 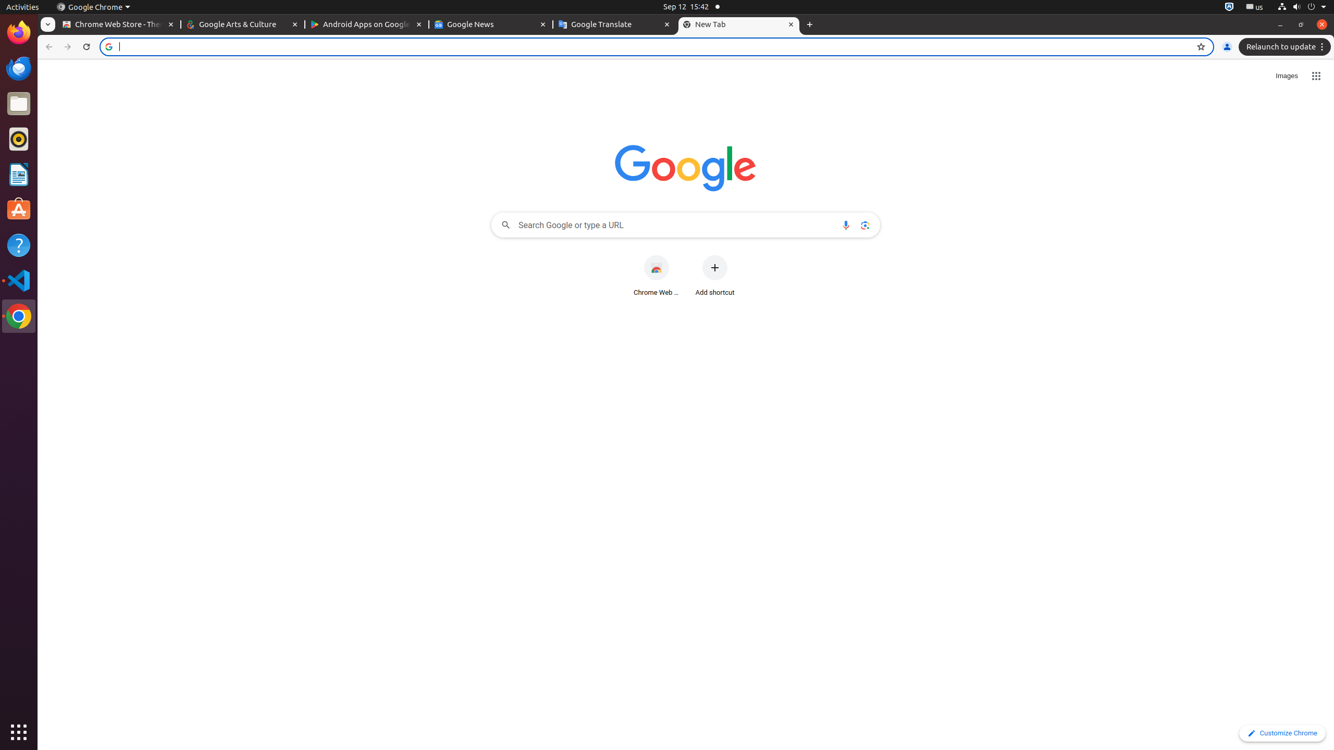 What do you see at coordinates (1302, 7) in the screenshot?
I see `System` at bounding box center [1302, 7].